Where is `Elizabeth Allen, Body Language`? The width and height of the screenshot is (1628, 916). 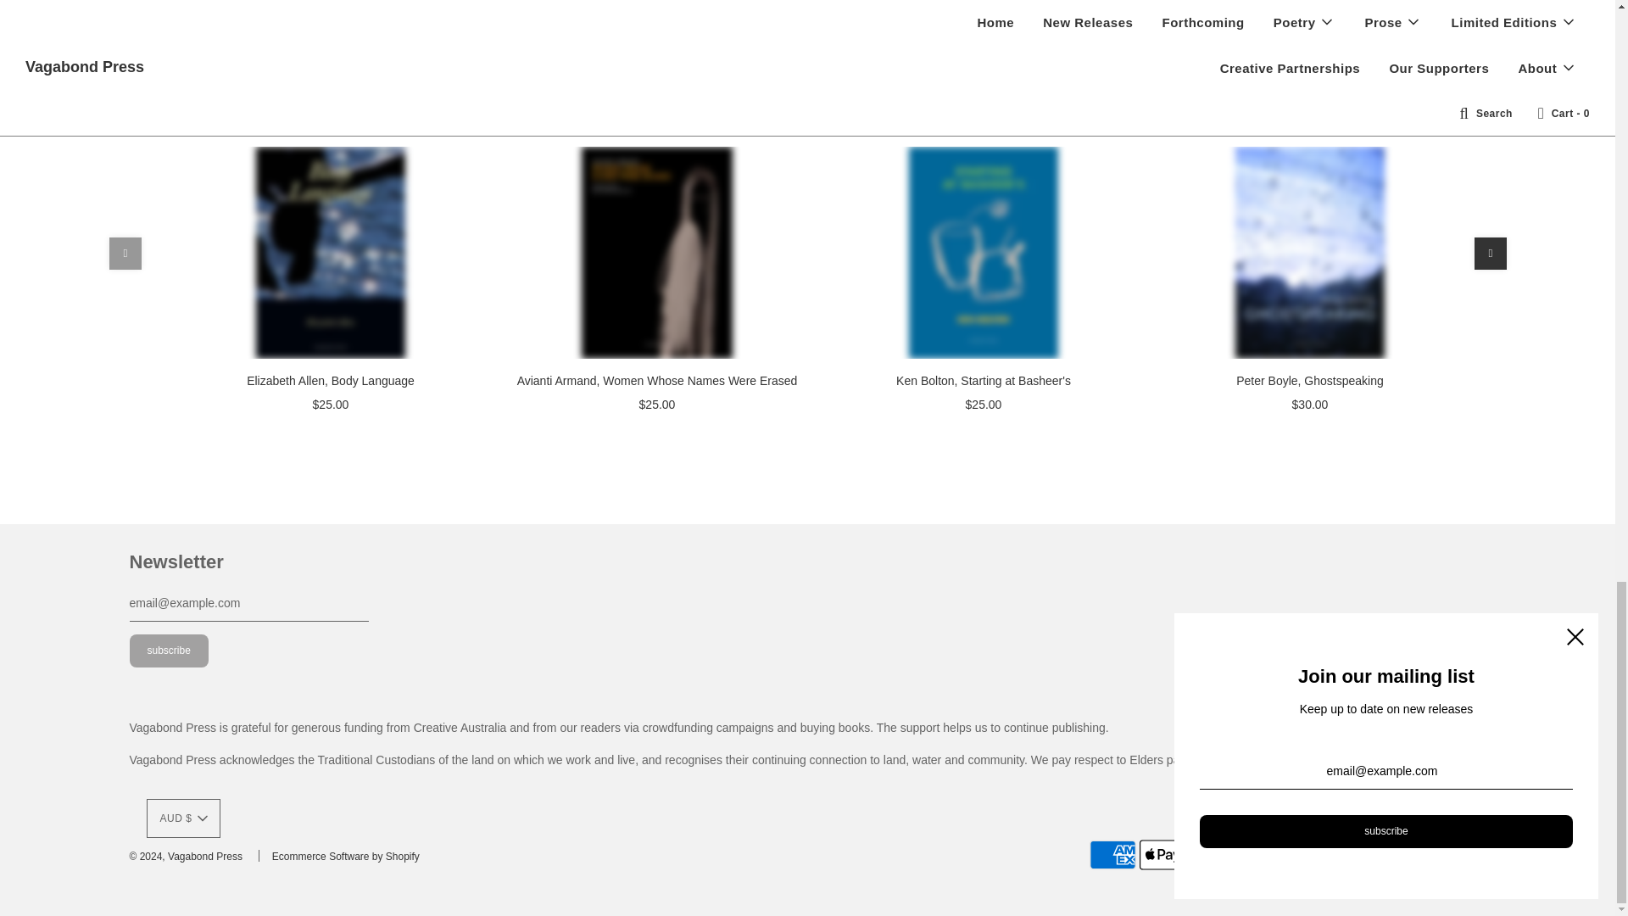 Elizabeth Allen, Body Language is located at coordinates (329, 253).